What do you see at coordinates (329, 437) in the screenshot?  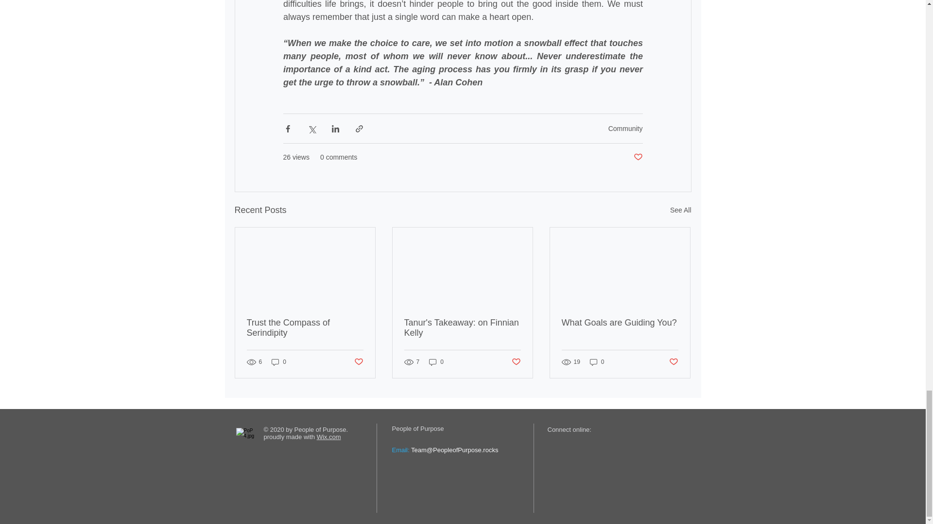 I see `Wix.com` at bounding box center [329, 437].